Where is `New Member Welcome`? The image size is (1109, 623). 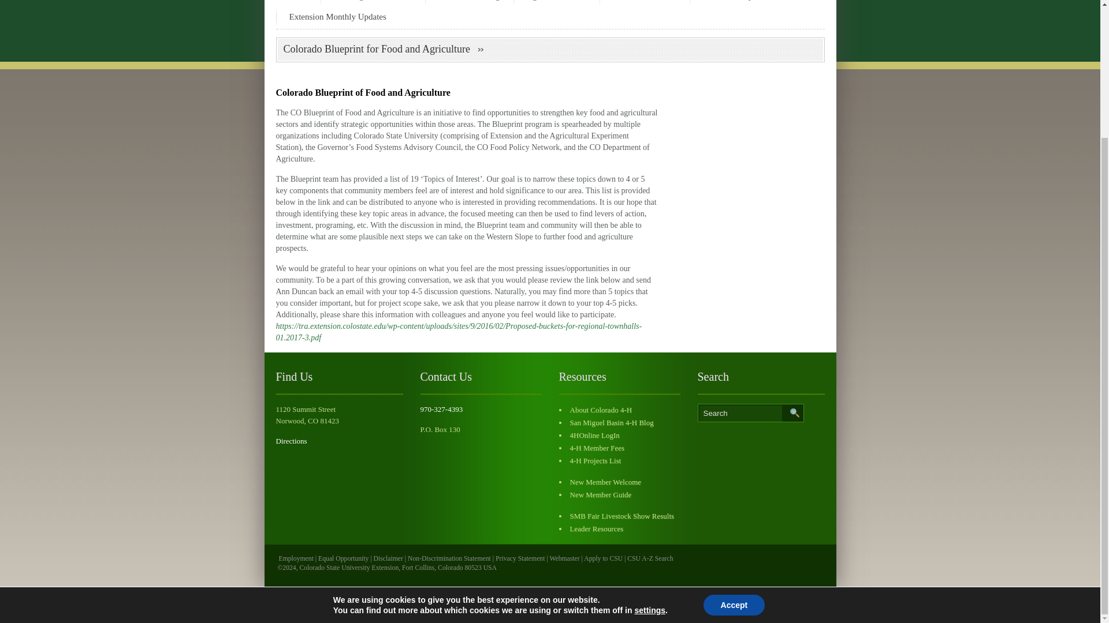 New Member Welcome is located at coordinates (605, 482).